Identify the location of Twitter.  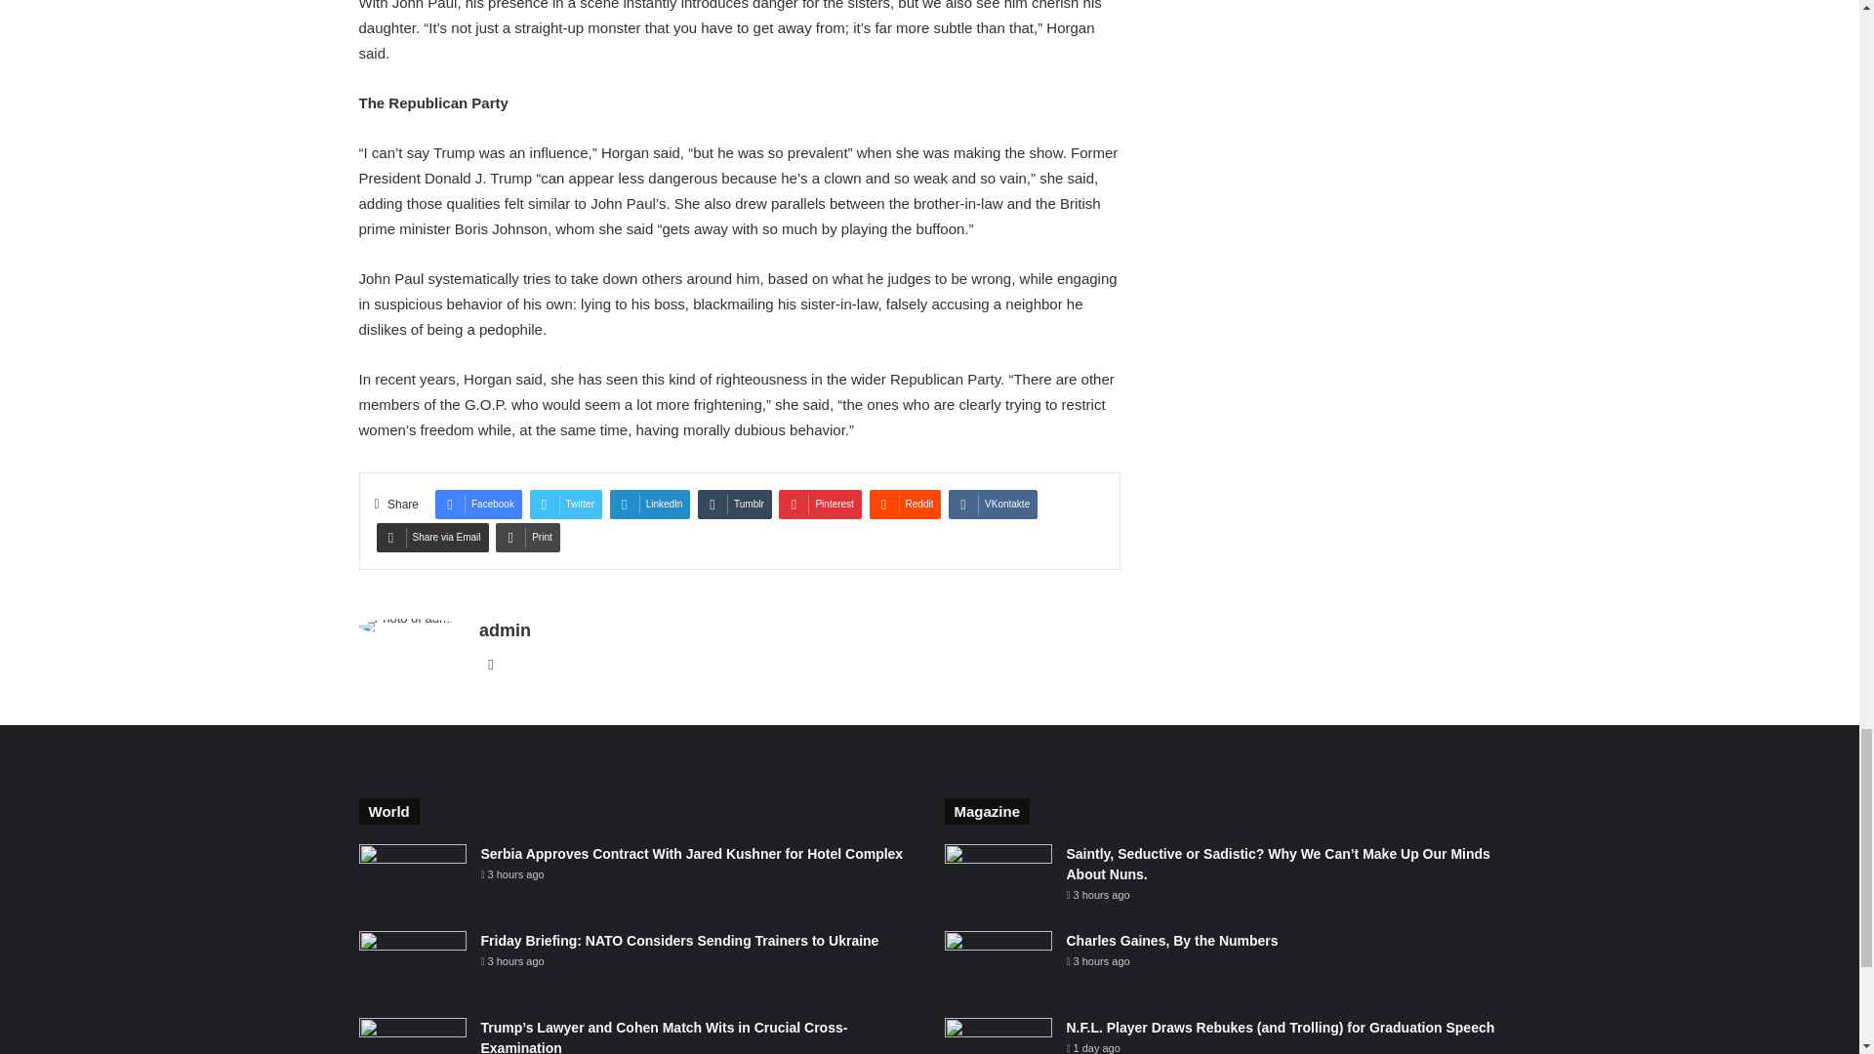
(566, 505).